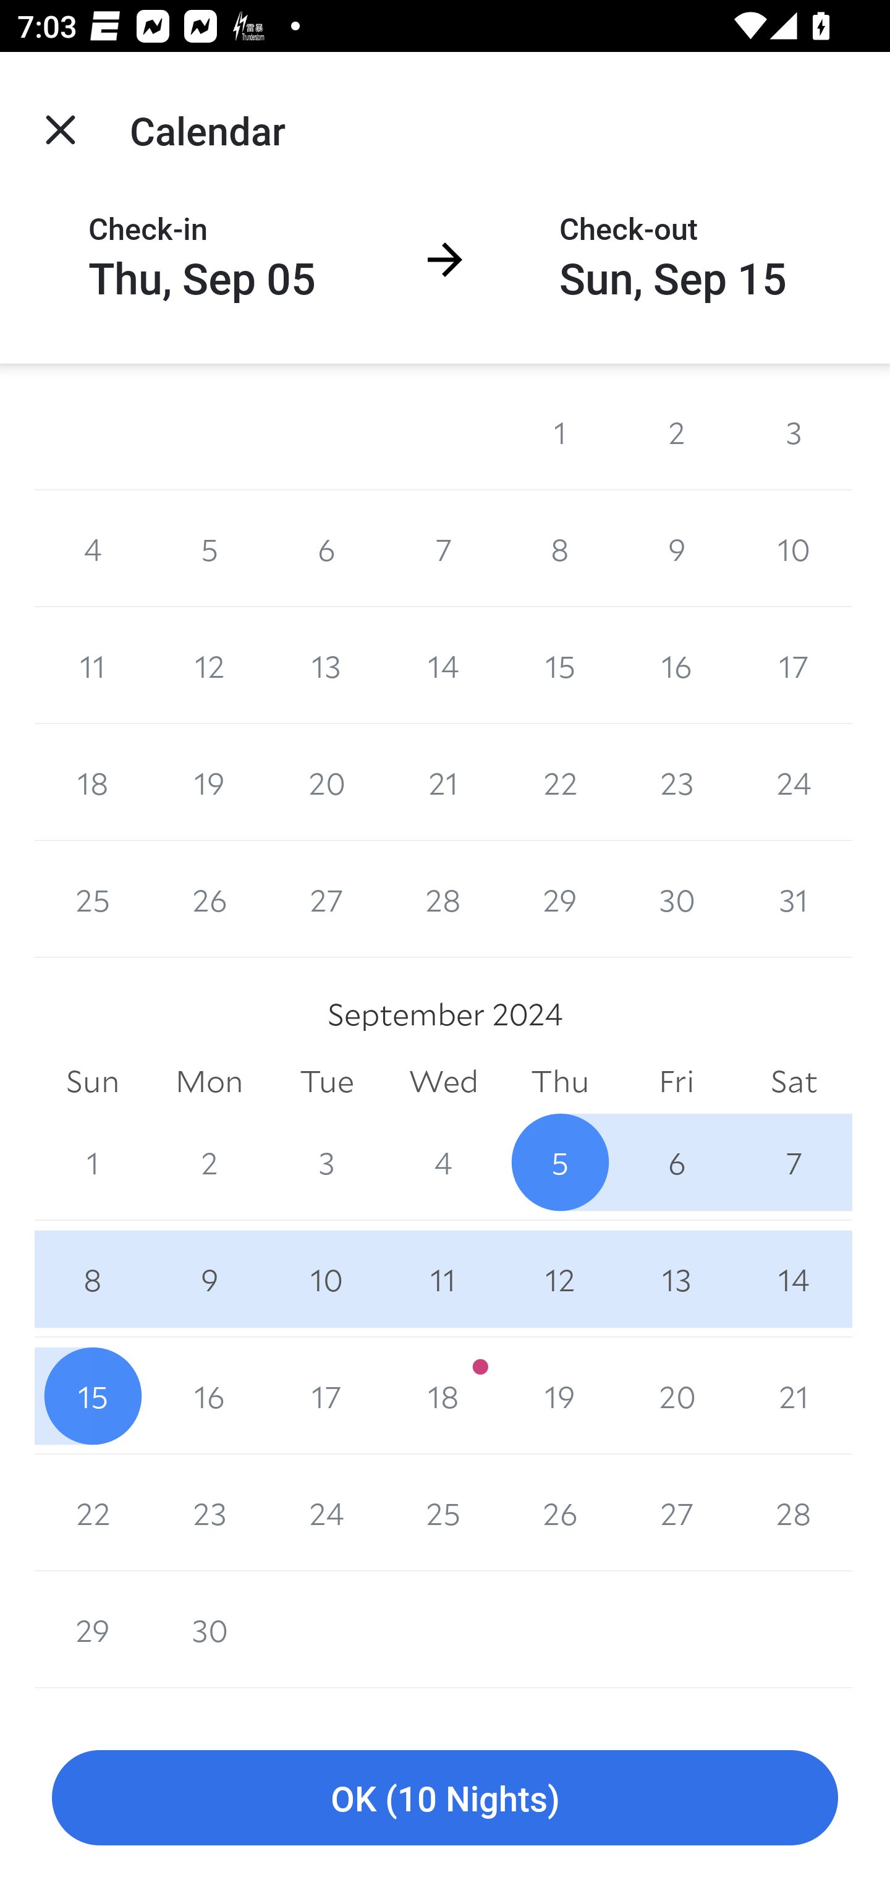  Describe the element at coordinates (209, 899) in the screenshot. I see `26 26 August 2024` at that location.